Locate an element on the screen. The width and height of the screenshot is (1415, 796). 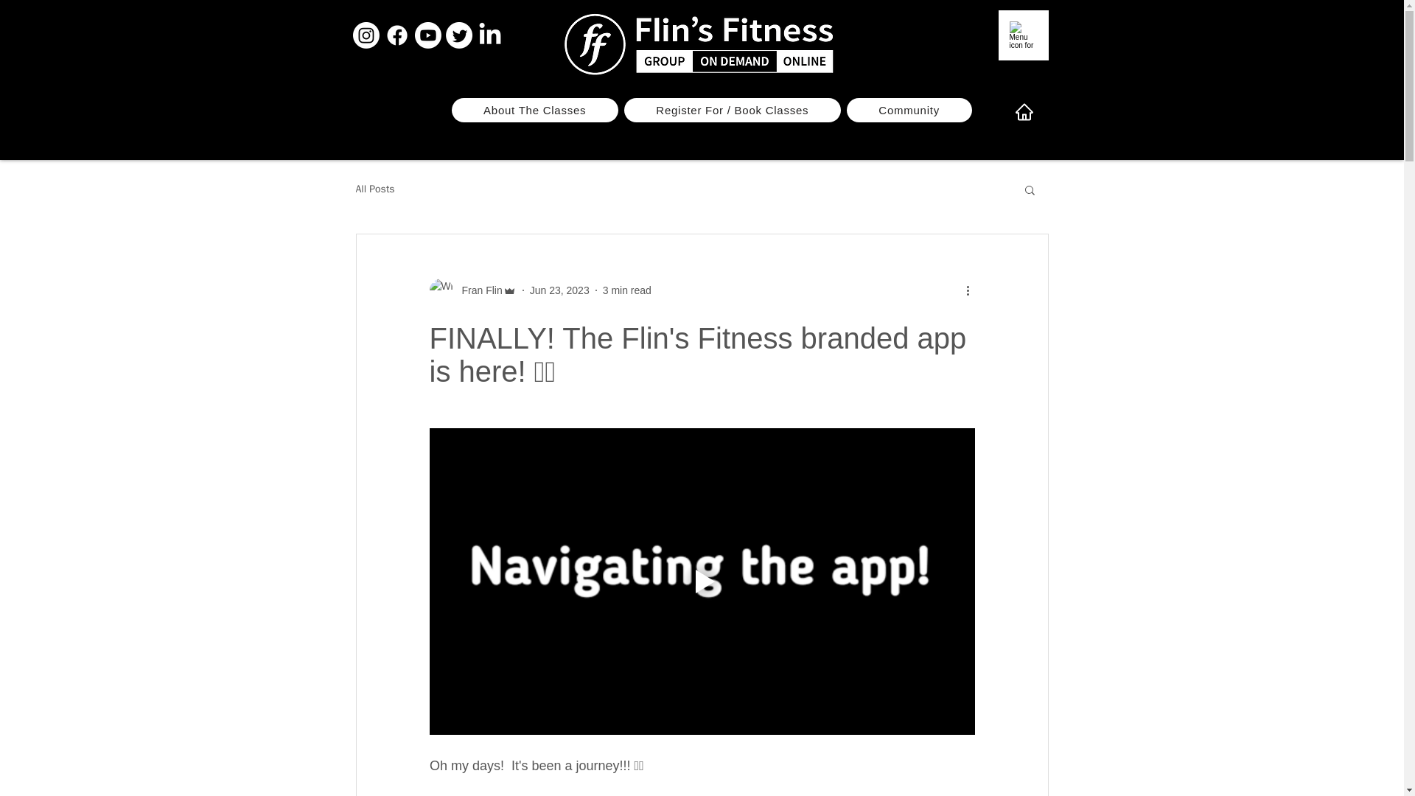
3 min read is located at coordinates (626, 290).